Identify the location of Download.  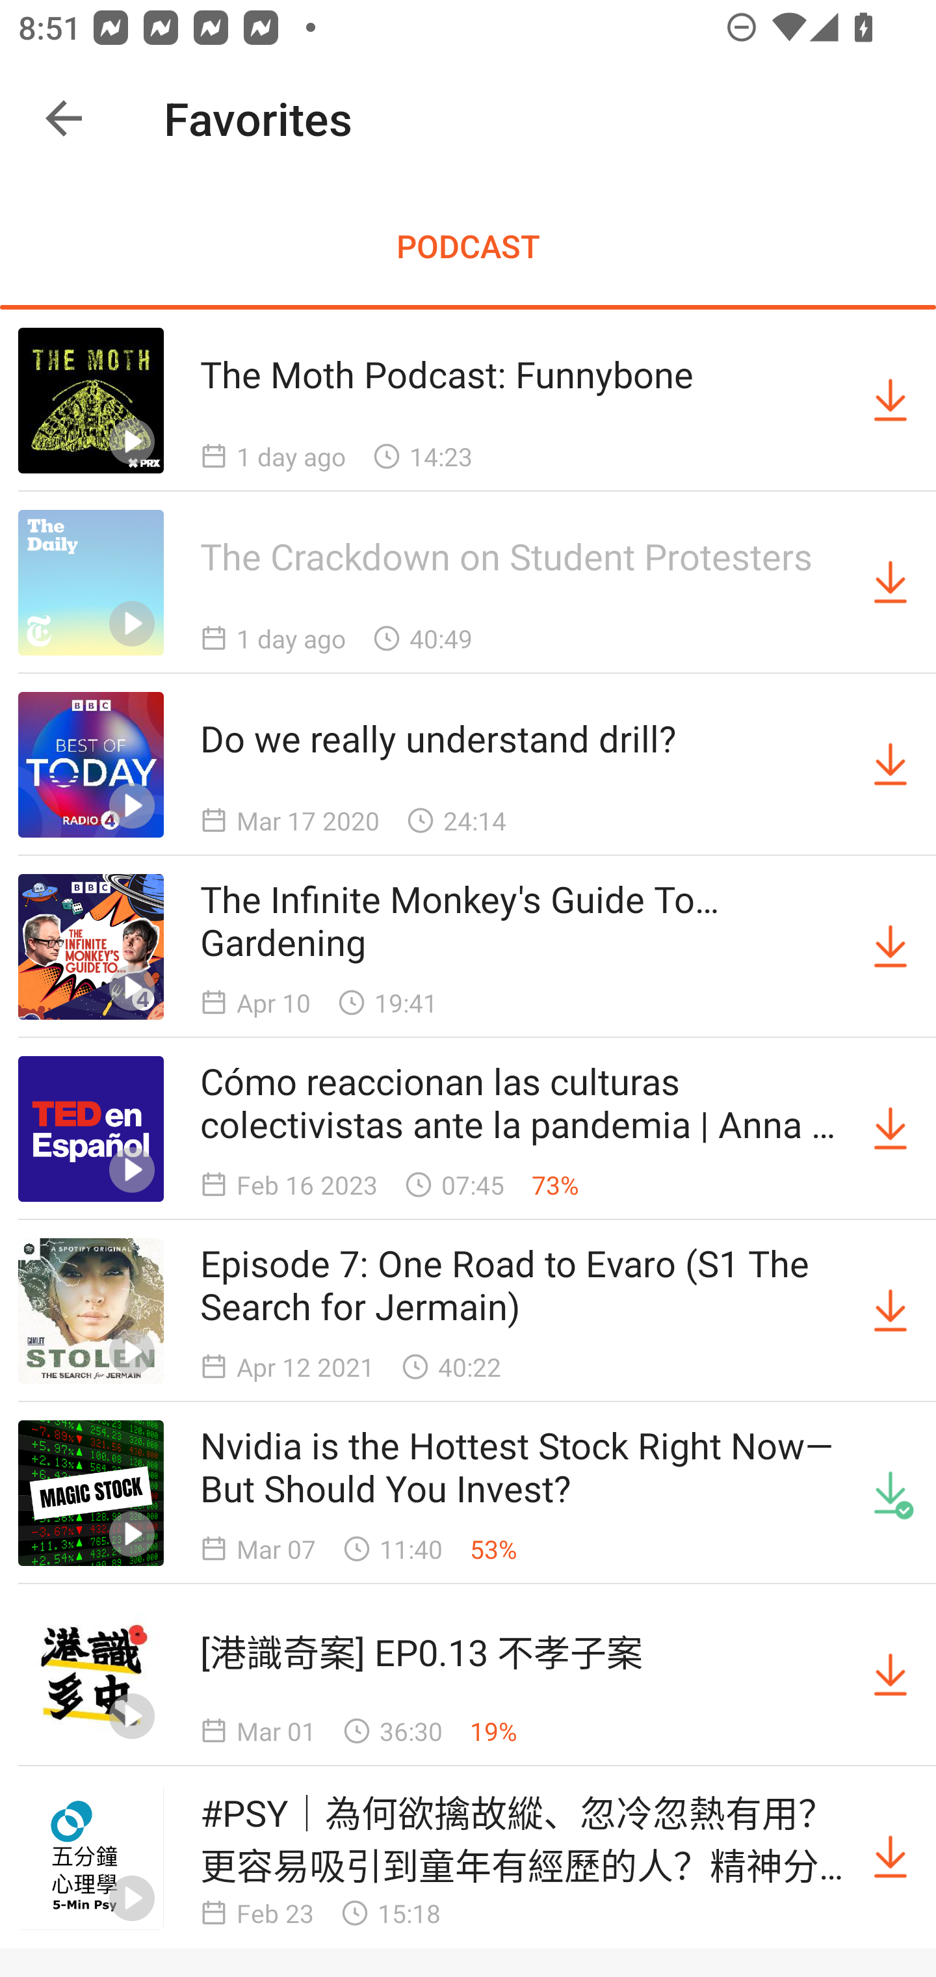
(890, 947).